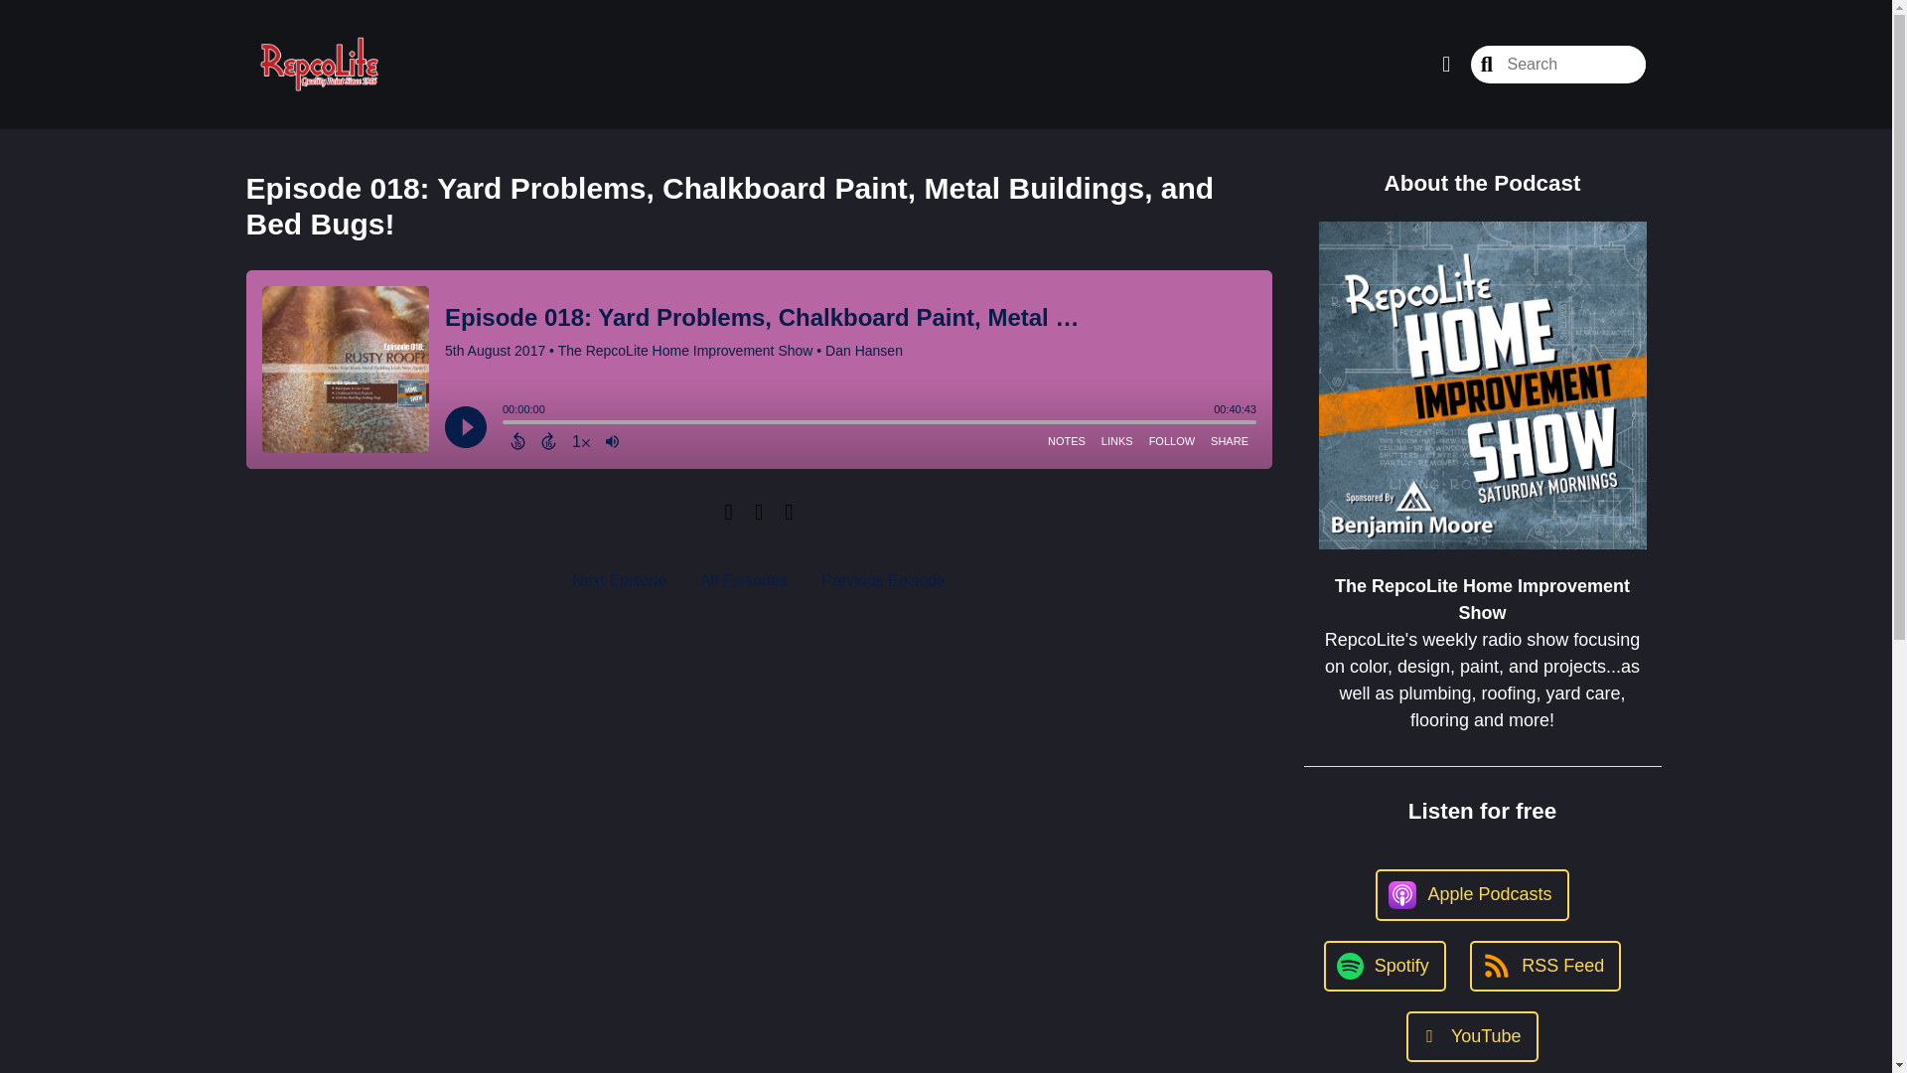 The height and width of the screenshot is (1073, 1907). I want to click on Previous Episode, so click(884, 580).